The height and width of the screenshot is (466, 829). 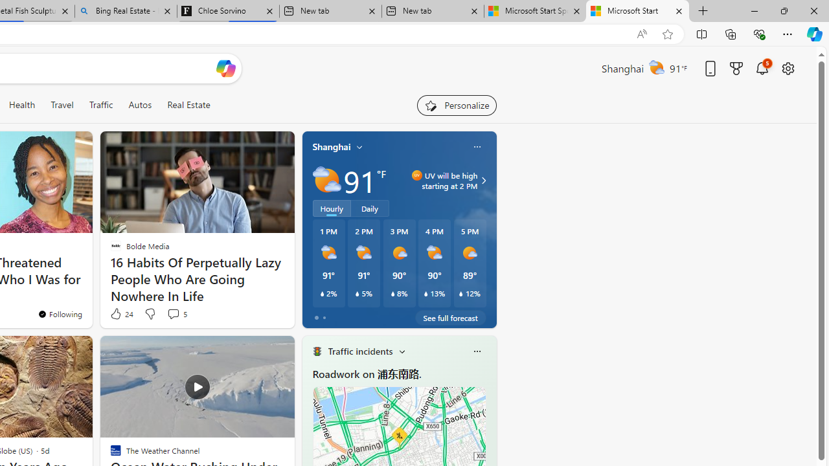 What do you see at coordinates (482, 180) in the screenshot?
I see `UV will be high starting at 2 PM` at bounding box center [482, 180].